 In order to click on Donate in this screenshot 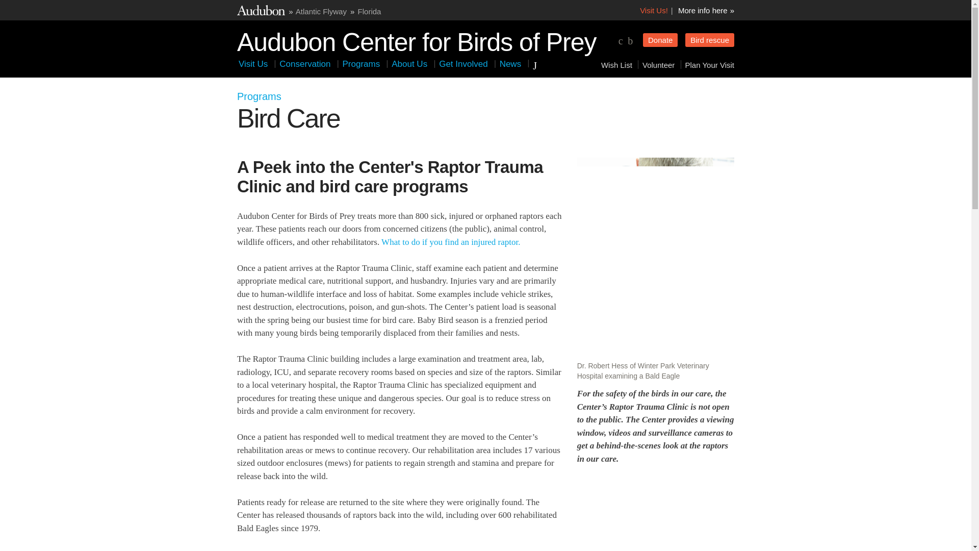, I will do `click(660, 40)`.